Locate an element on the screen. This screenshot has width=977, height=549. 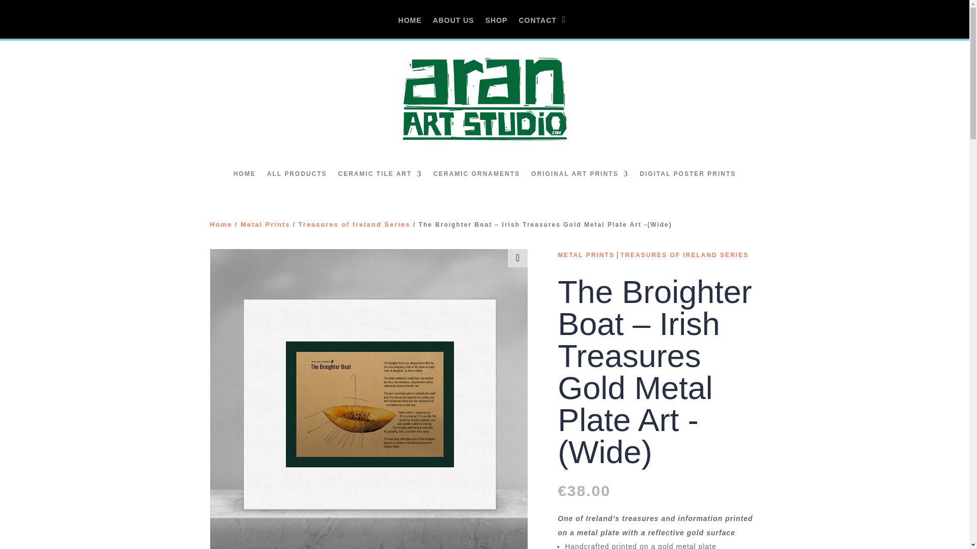
CONTACT is located at coordinates (537, 27).